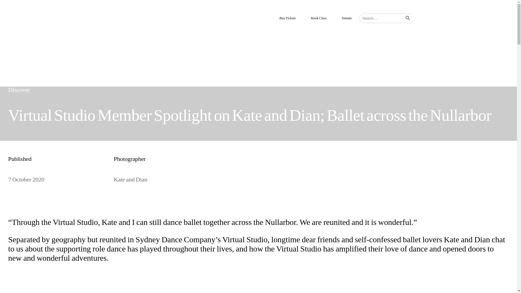 Image resolution: width=521 pixels, height=293 pixels. What do you see at coordinates (290, 35) in the screenshot?
I see `Training` at bounding box center [290, 35].